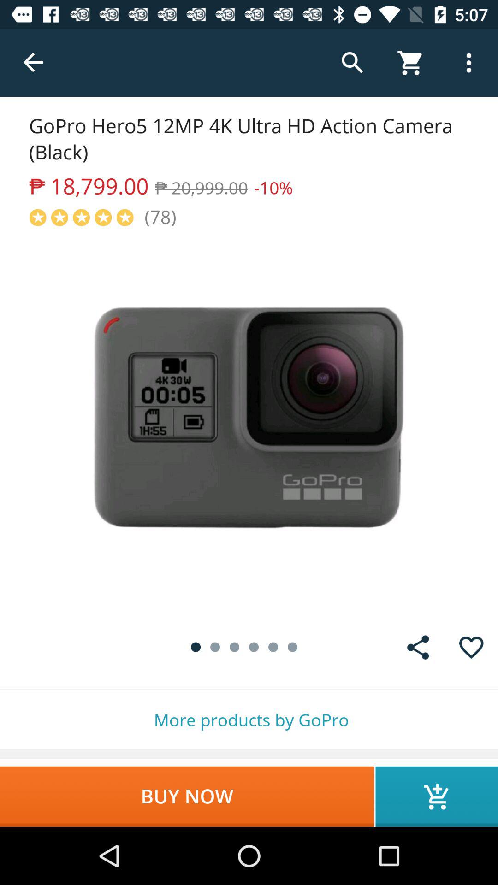  What do you see at coordinates (418, 647) in the screenshot?
I see `choose item above the more products by icon` at bounding box center [418, 647].